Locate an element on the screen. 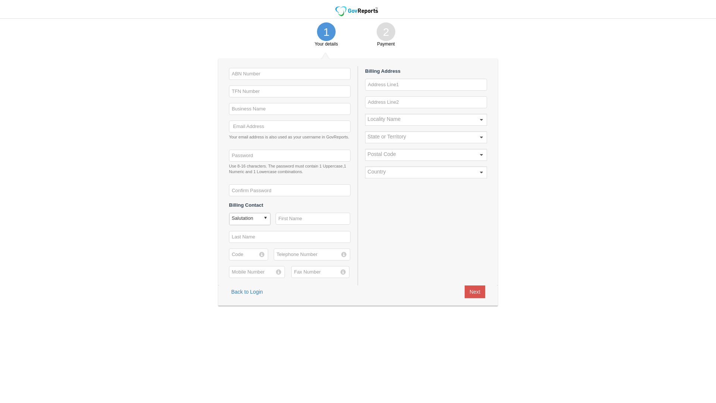 The width and height of the screenshot is (716, 403). 1 is located at coordinates (326, 32).